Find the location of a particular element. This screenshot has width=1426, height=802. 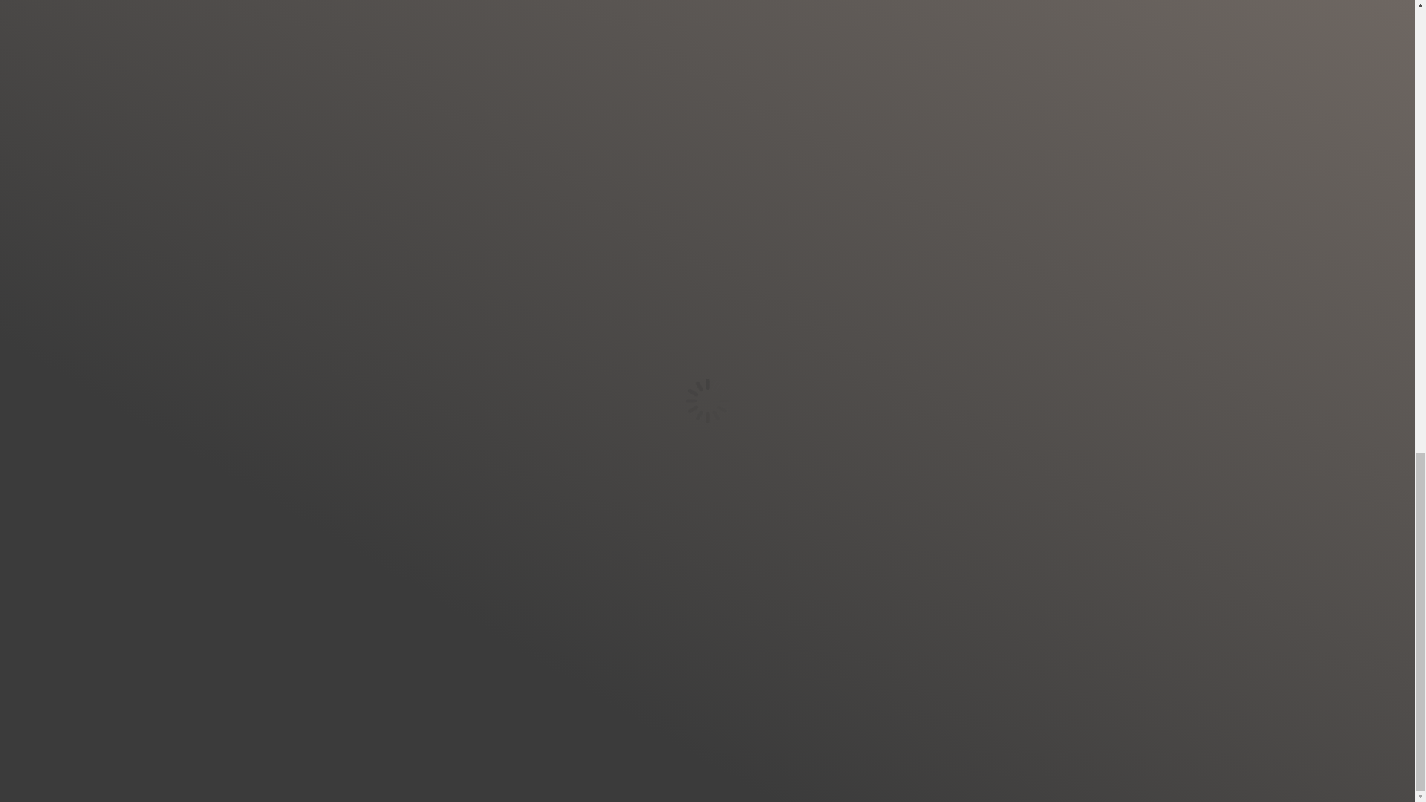

May 30, 2019 is located at coordinates (285, 155).